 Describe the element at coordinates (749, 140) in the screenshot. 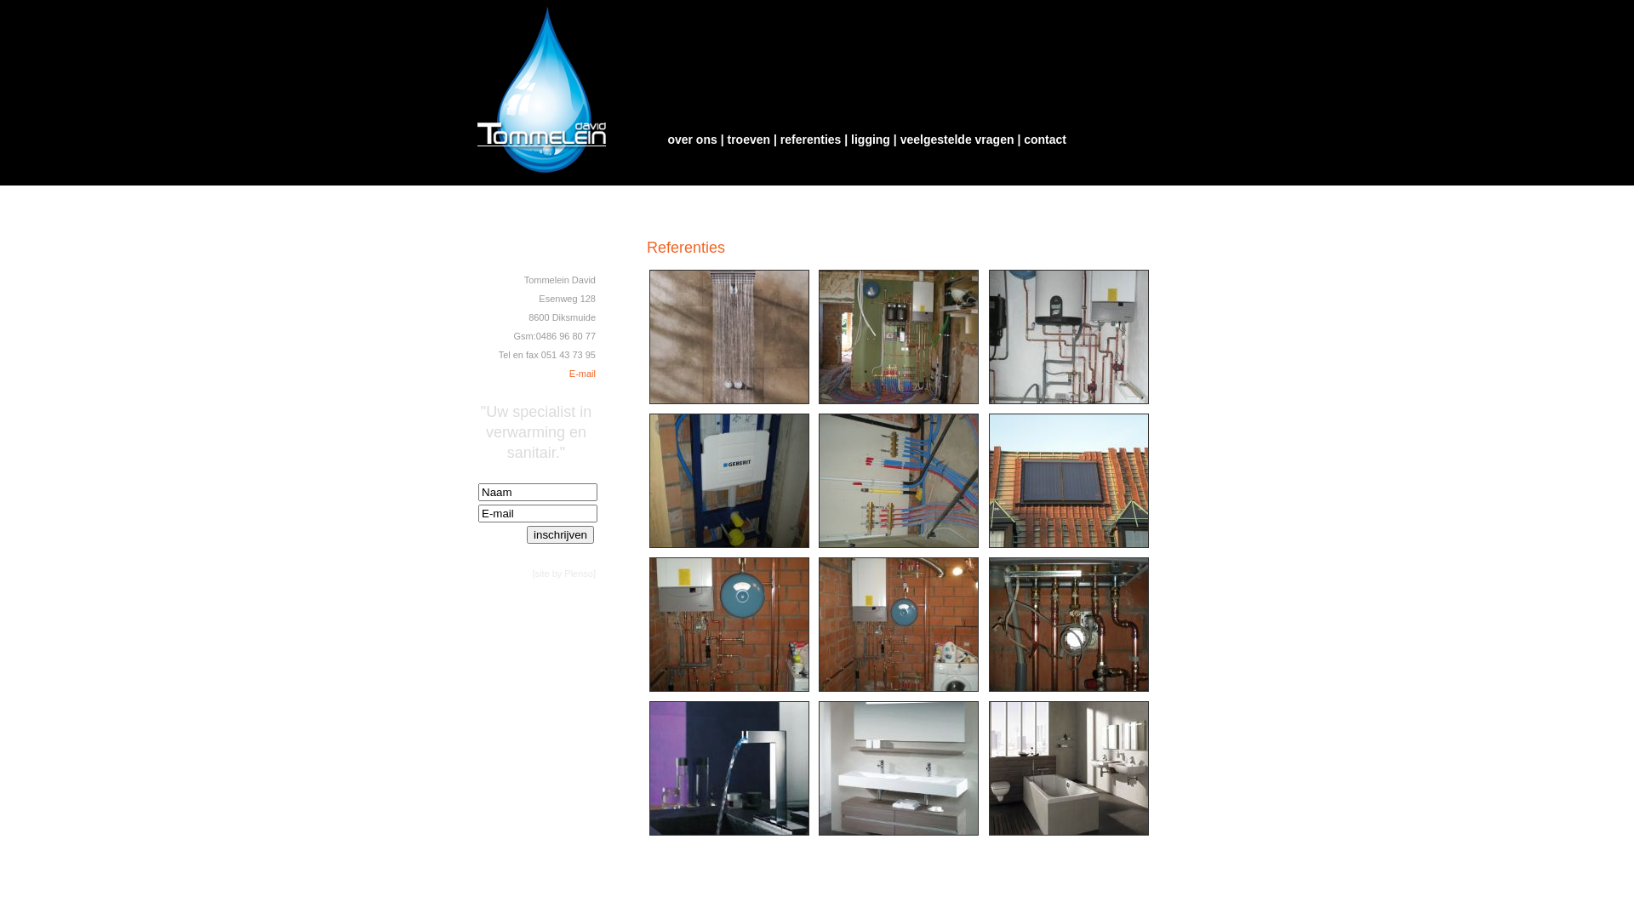

I see `troeven` at that location.